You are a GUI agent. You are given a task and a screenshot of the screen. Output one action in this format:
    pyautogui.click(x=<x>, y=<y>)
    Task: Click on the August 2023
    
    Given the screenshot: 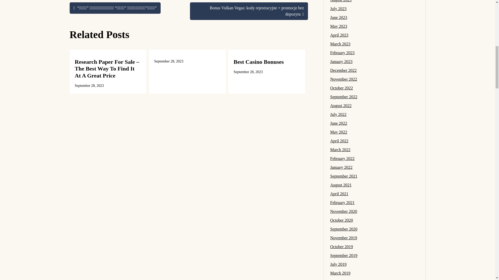 What is the action you would take?
    pyautogui.click(x=340, y=1)
    